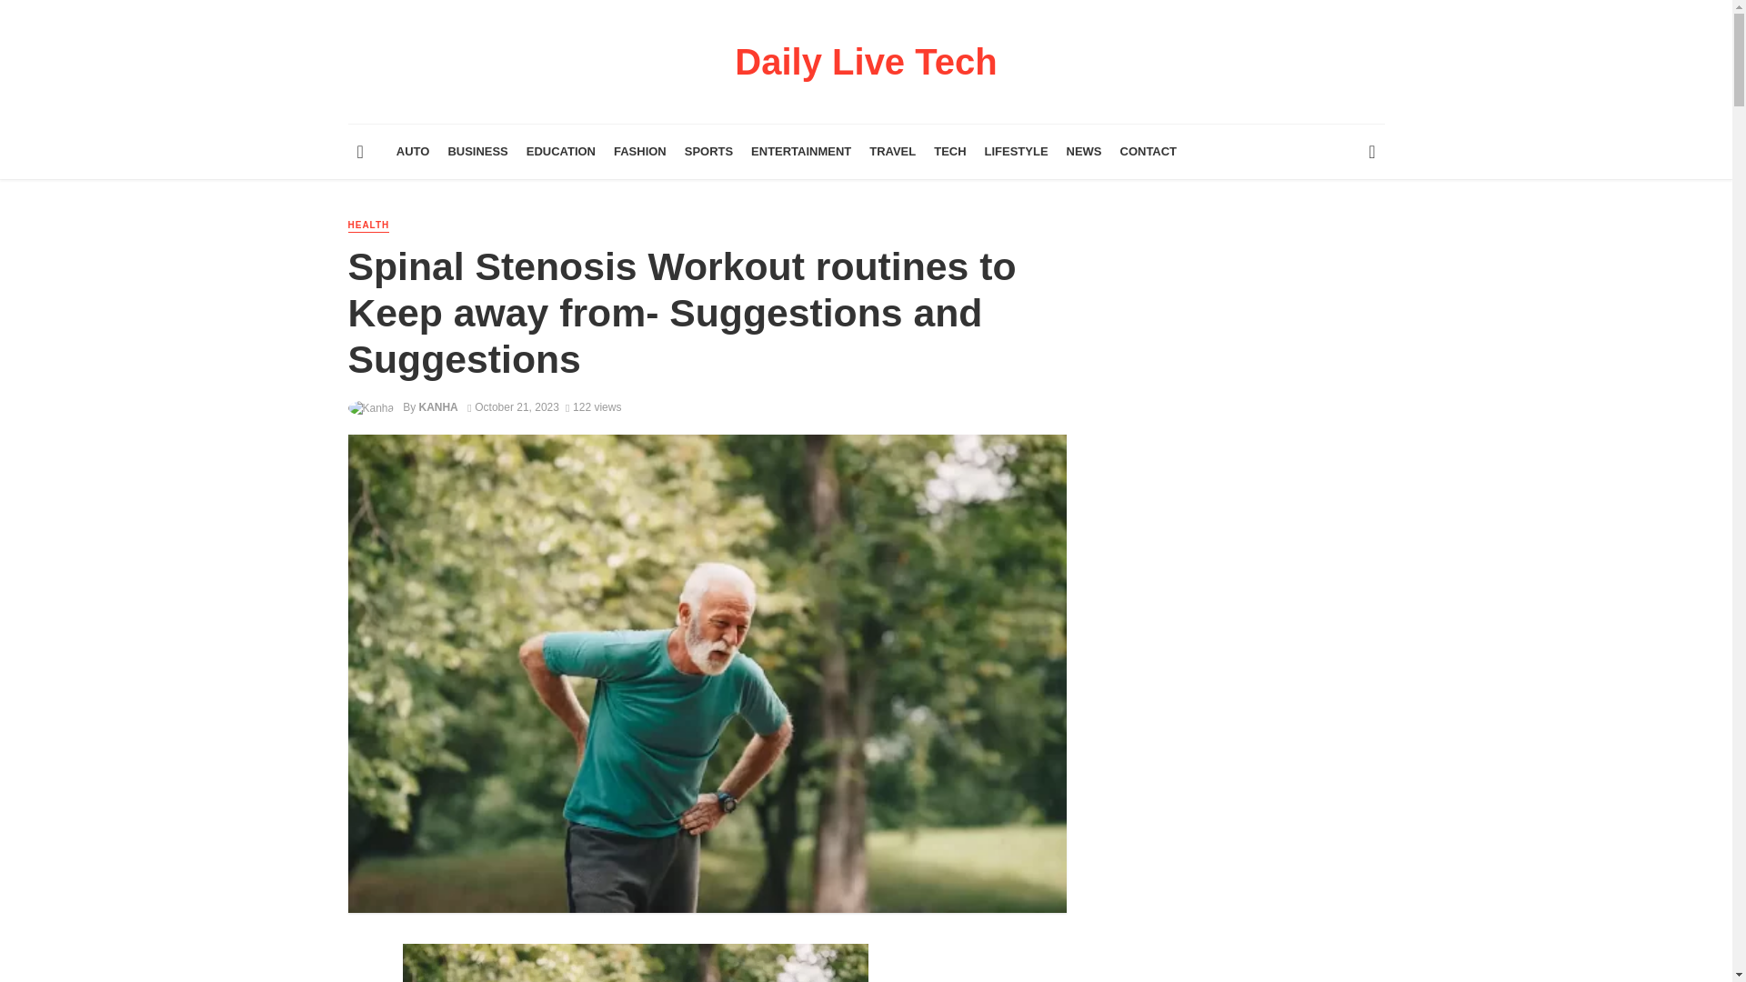  Describe the element at coordinates (893, 151) in the screenshot. I see `TRAVEL` at that location.